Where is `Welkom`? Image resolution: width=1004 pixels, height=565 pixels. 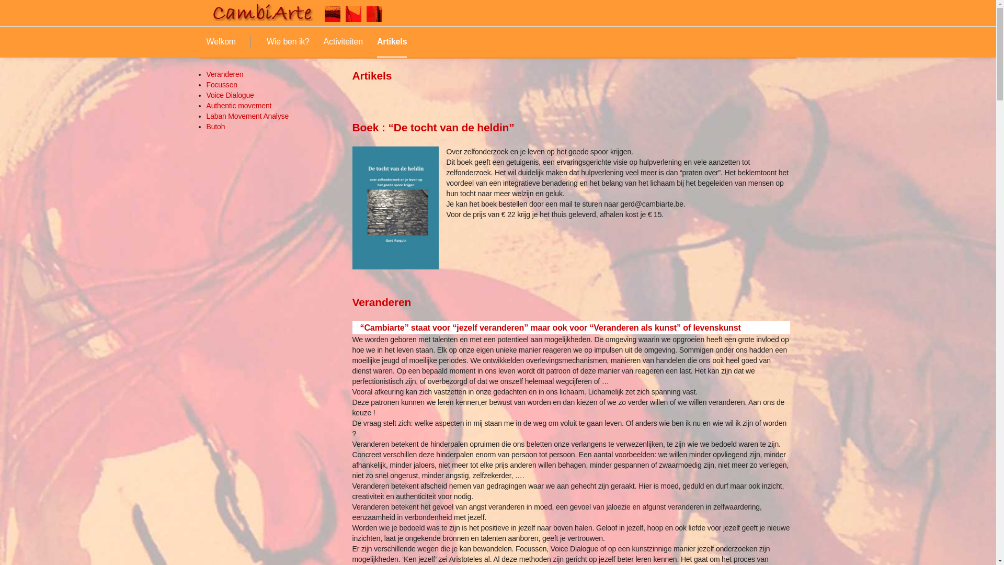
Welkom is located at coordinates (221, 42).